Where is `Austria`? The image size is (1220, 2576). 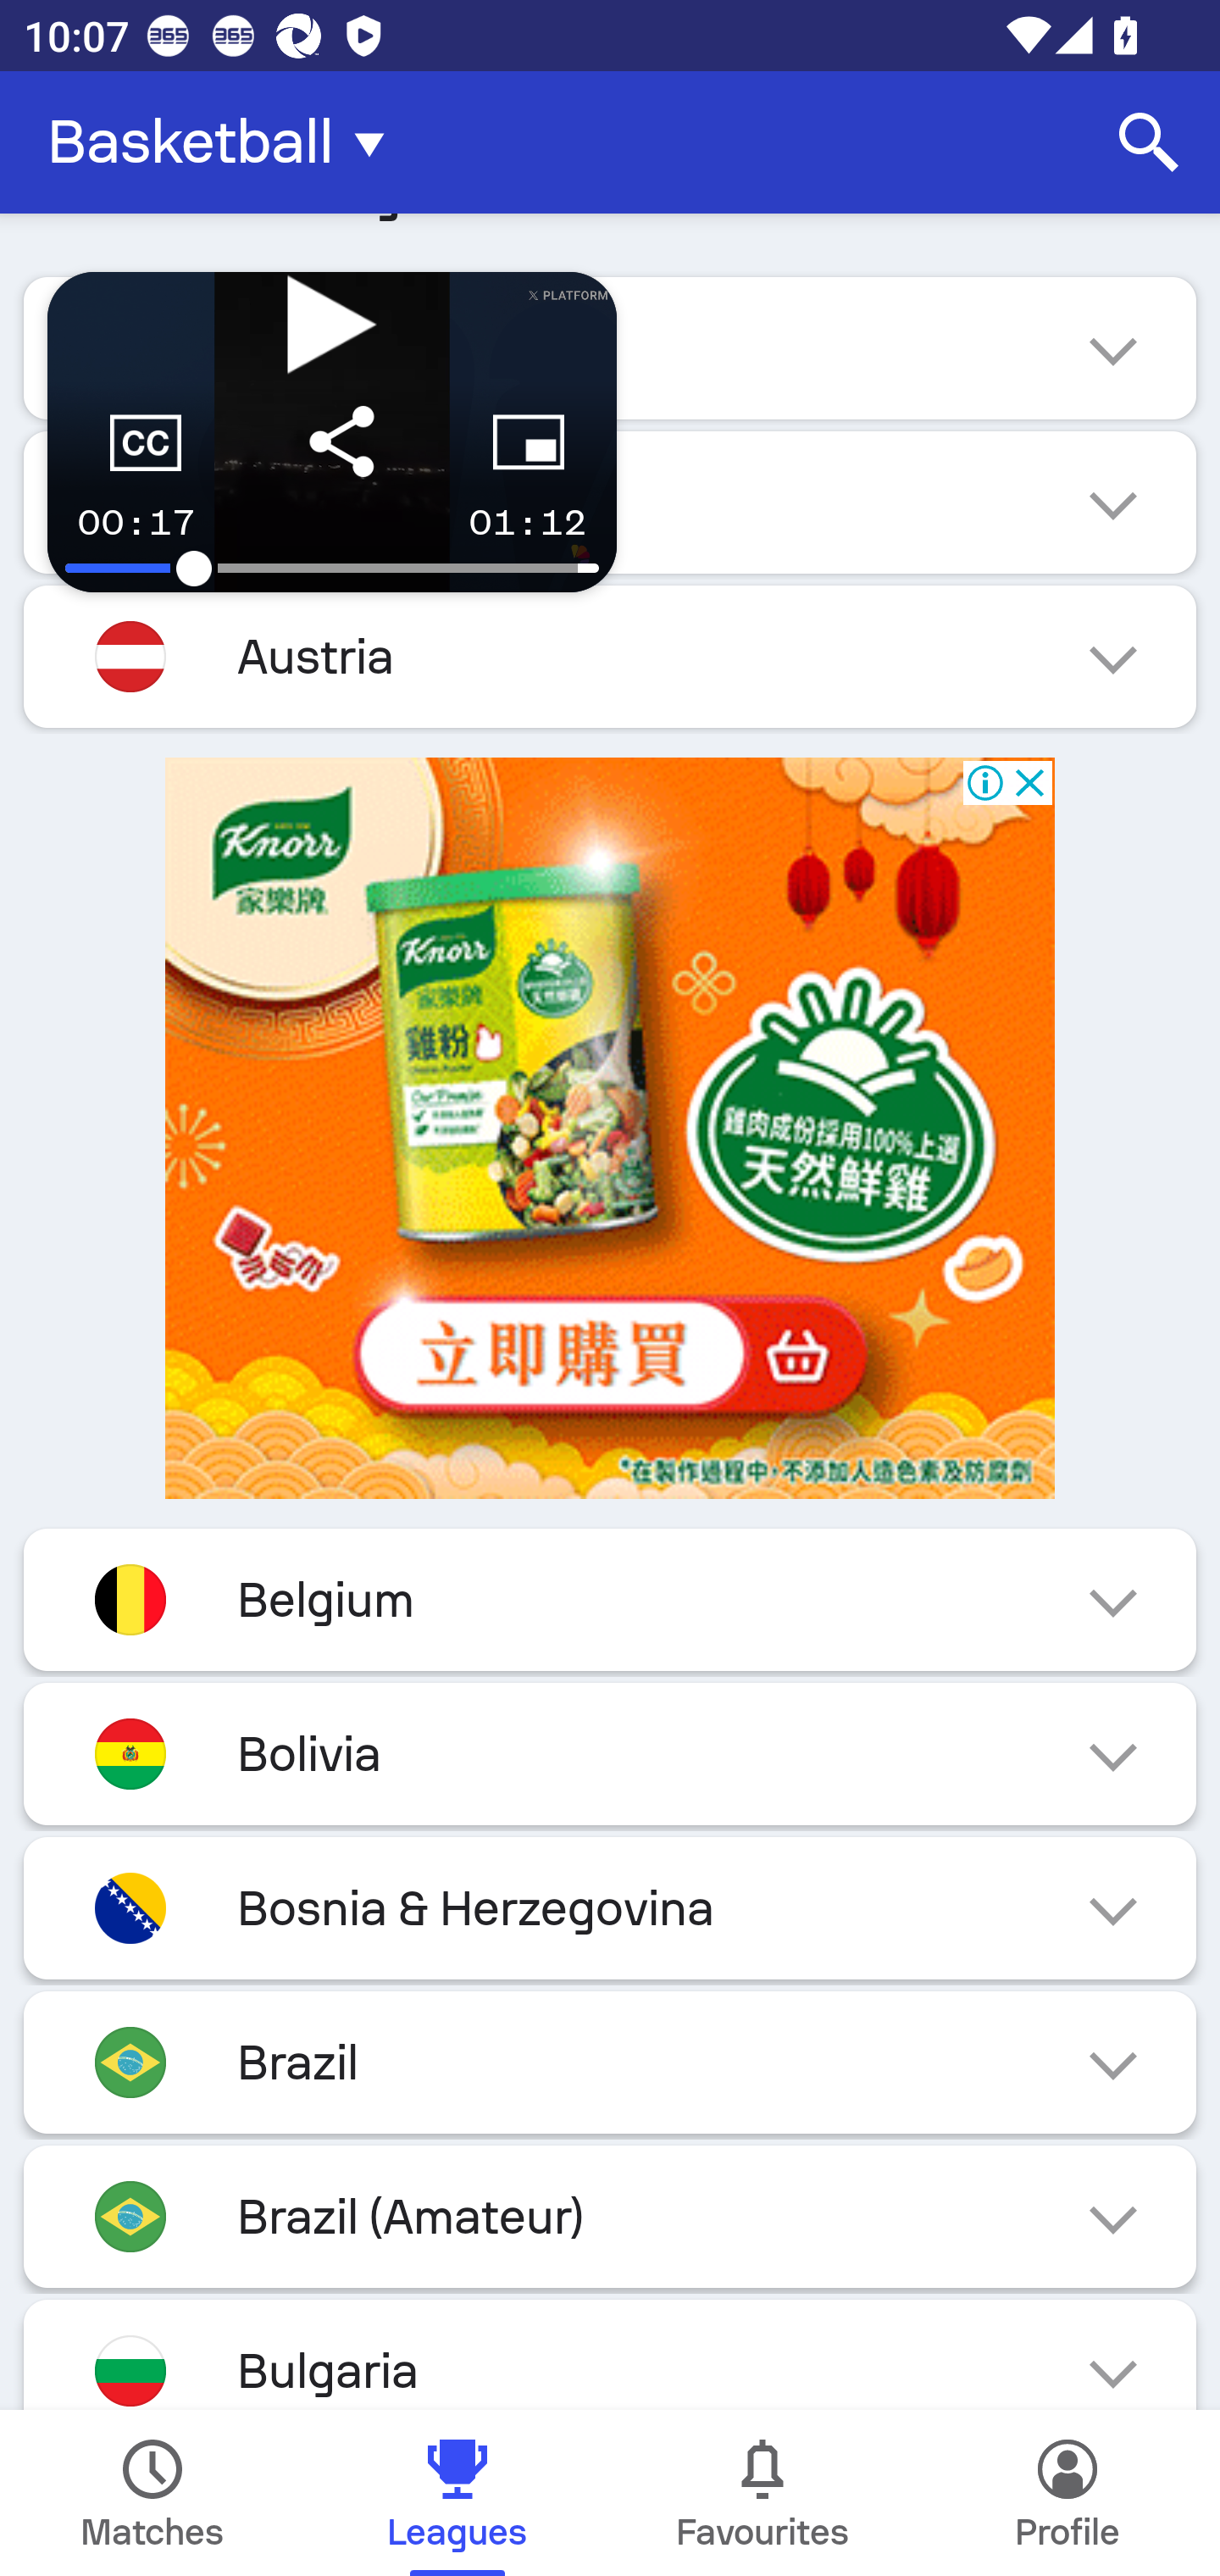
Austria is located at coordinates (610, 657).